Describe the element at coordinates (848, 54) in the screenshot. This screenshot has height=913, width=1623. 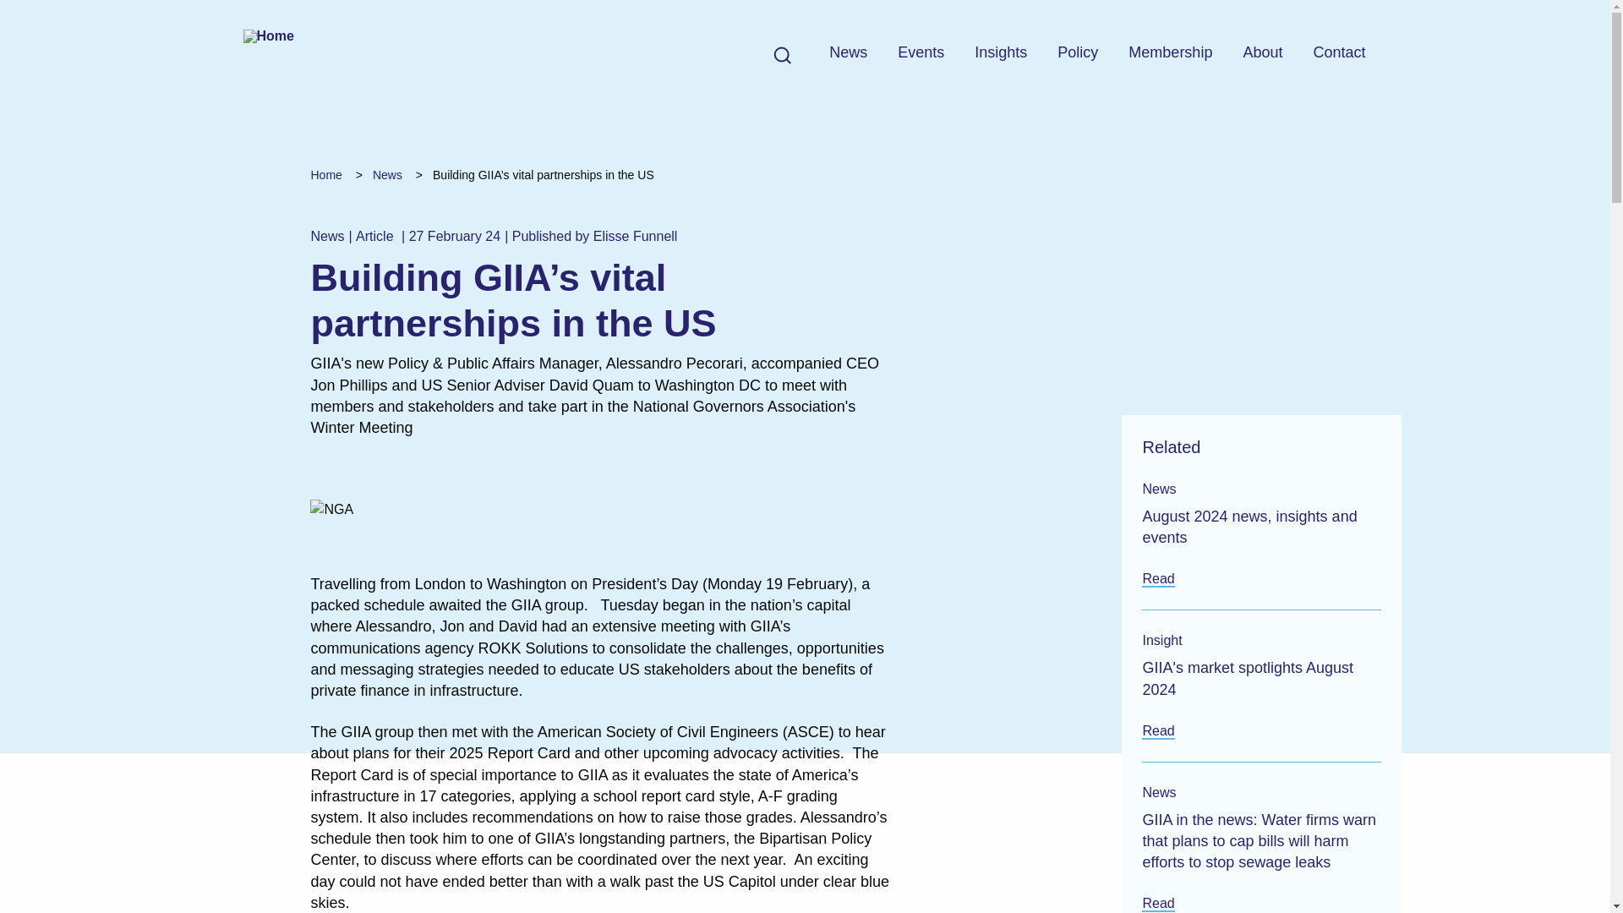
I see `News` at that location.